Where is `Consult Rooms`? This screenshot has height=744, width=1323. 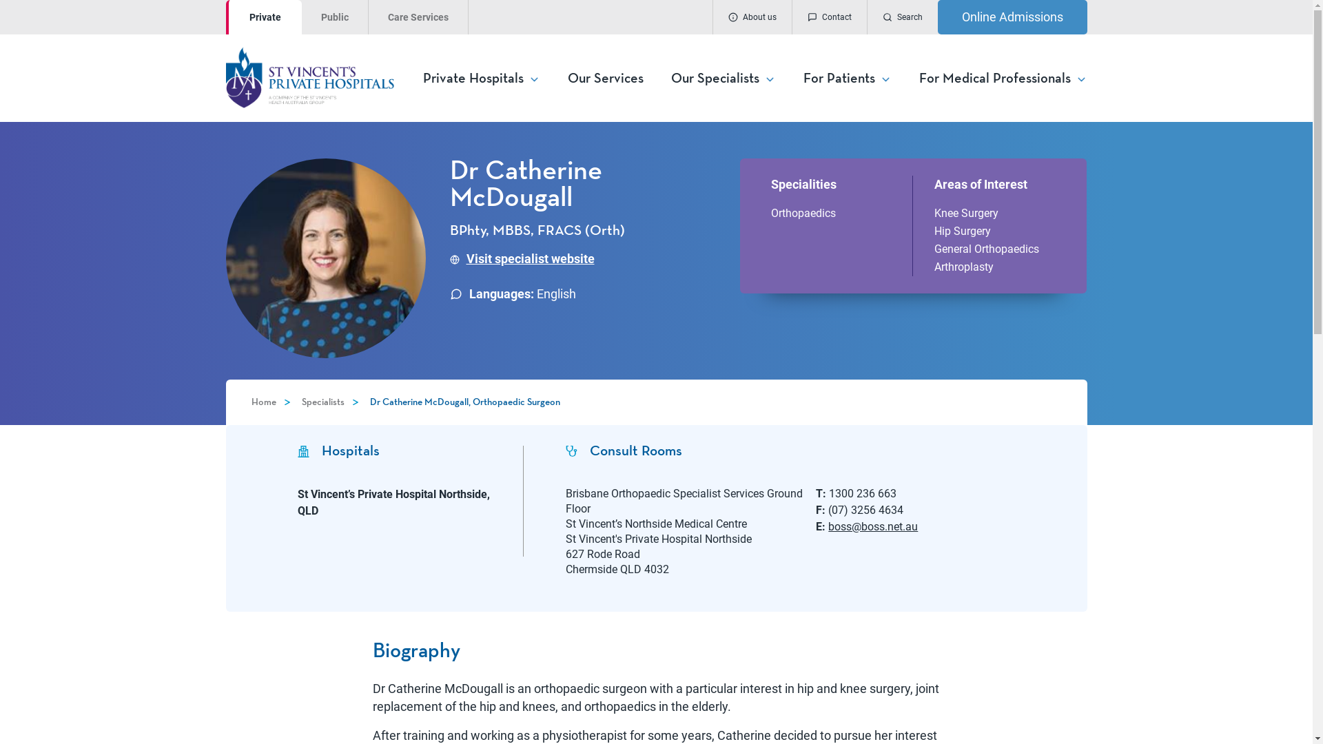 Consult Rooms is located at coordinates (816, 452).